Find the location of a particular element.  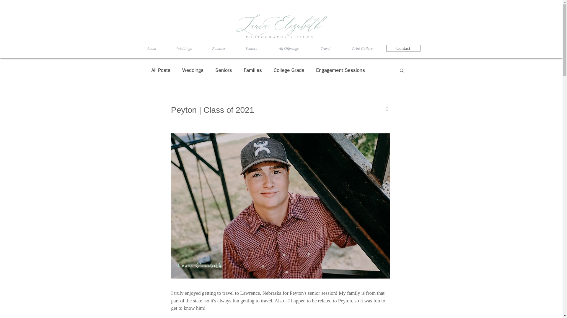

Families is located at coordinates (252, 70).